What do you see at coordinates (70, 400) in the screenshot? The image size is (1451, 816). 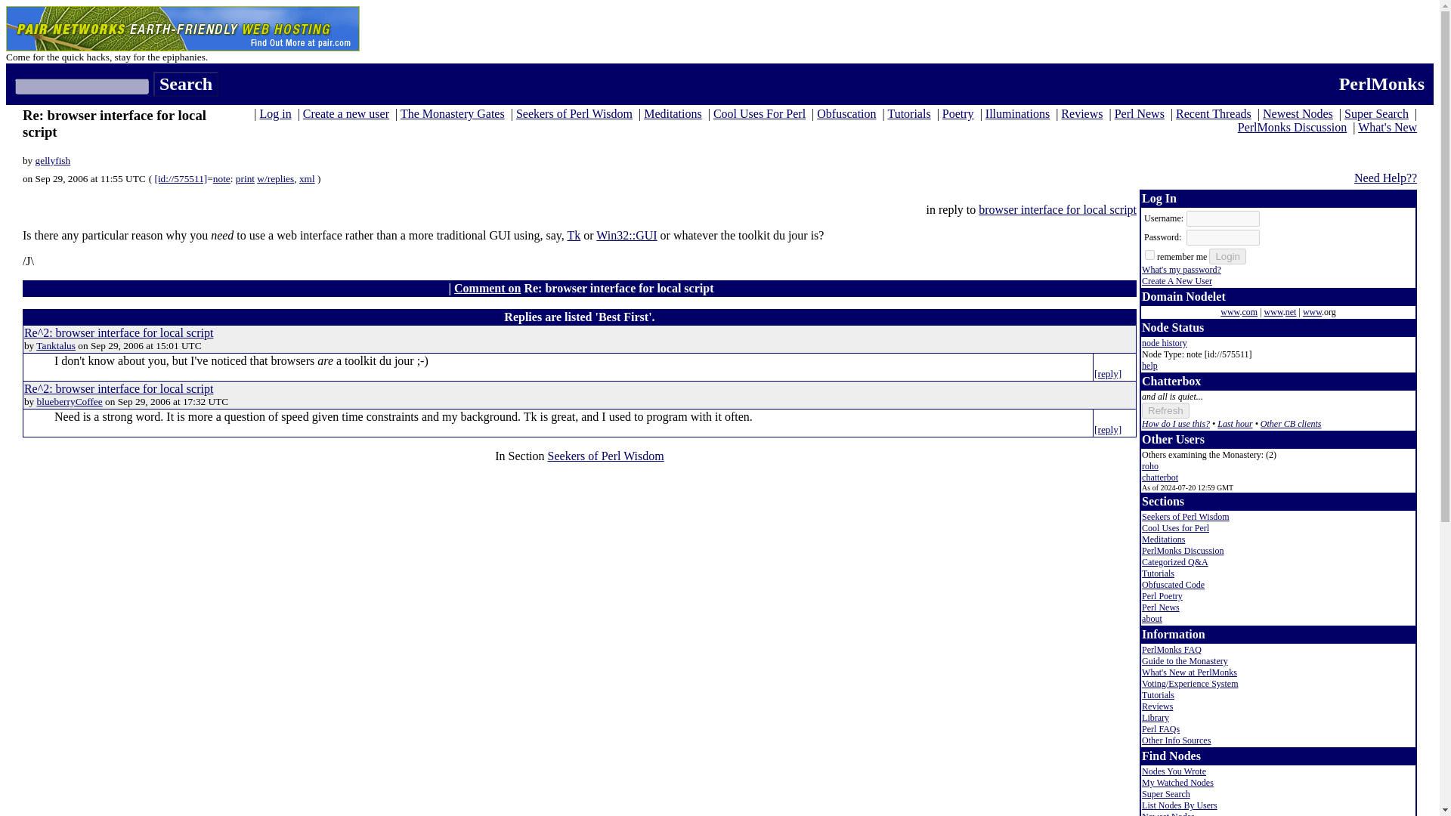 I see `blueberryCoffee` at bounding box center [70, 400].